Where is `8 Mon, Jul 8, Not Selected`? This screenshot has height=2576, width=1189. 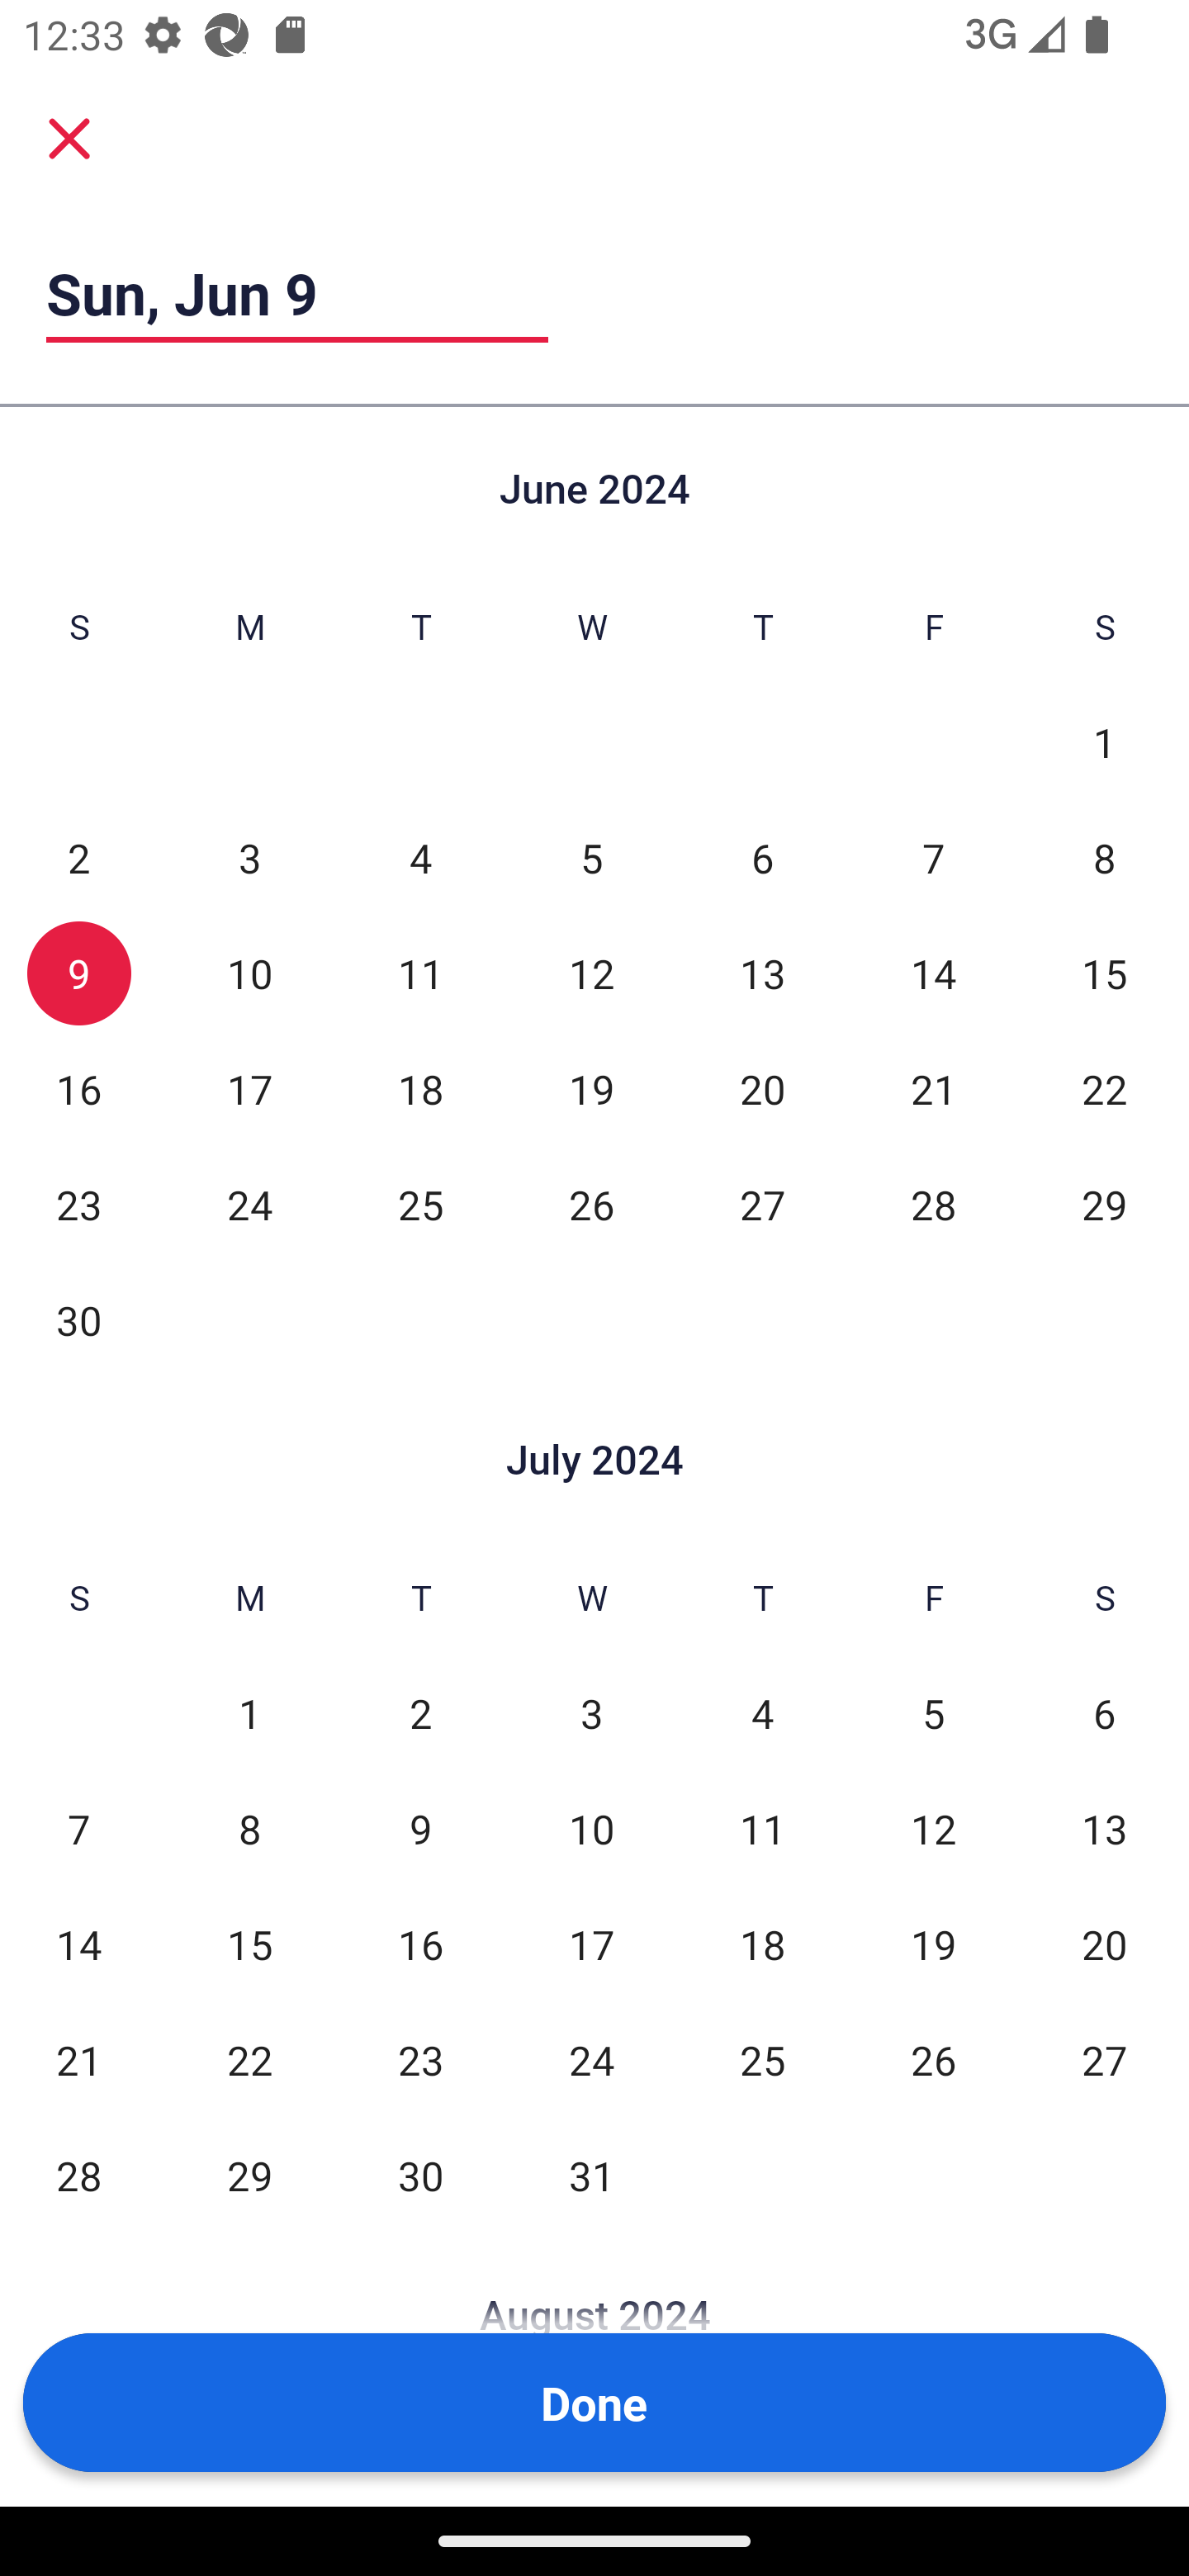
8 Mon, Jul 8, Not Selected is located at coordinates (249, 1828).